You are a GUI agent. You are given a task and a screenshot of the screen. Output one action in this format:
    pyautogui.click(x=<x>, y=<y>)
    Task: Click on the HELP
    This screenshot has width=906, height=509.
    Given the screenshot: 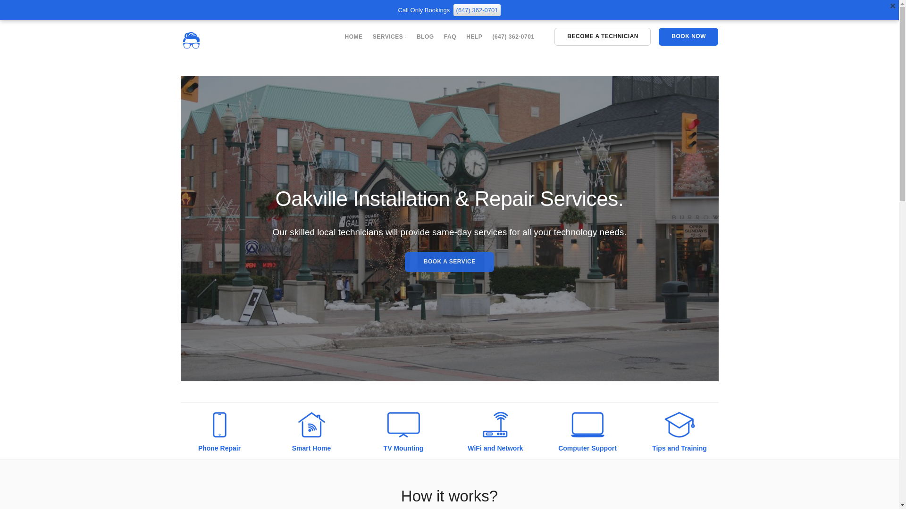 What is the action you would take?
    pyautogui.click(x=474, y=37)
    